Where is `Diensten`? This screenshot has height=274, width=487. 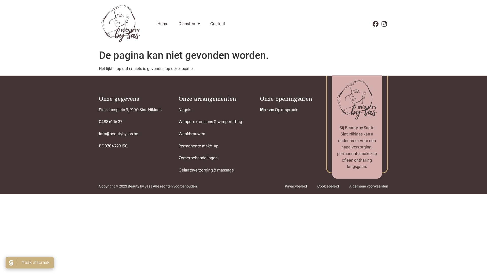
Diensten is located at coordinates (189, 24).